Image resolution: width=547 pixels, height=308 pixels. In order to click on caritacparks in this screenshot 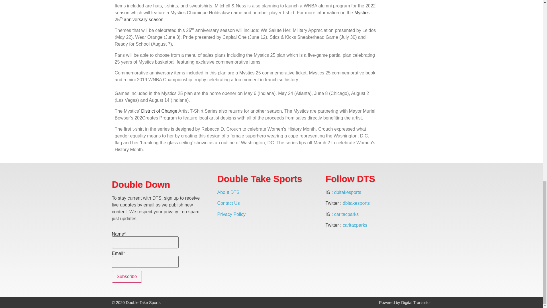, I will do `click(355, 225)`.